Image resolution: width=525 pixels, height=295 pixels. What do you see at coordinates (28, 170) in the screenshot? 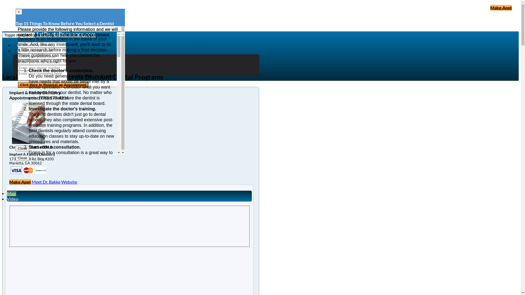
I see `my title` at bounding box center [28, 170].